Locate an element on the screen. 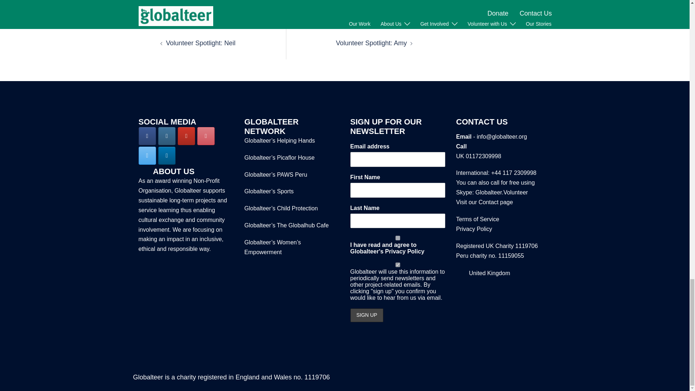 The height and width of the screenshot is (391, 695).  on Linkedin is located at coordinates (167, 156).